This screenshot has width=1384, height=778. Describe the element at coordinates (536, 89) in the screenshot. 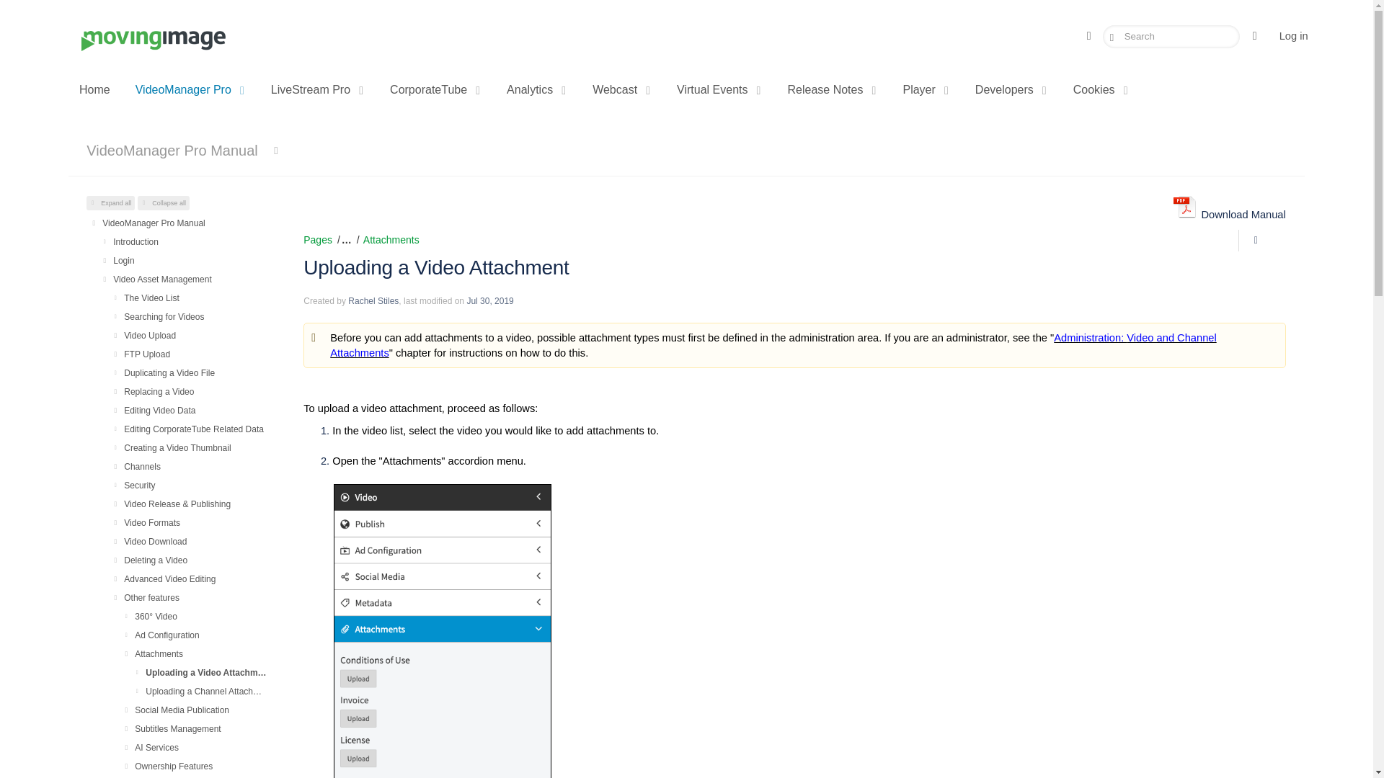

I see `Analytics` at that location.